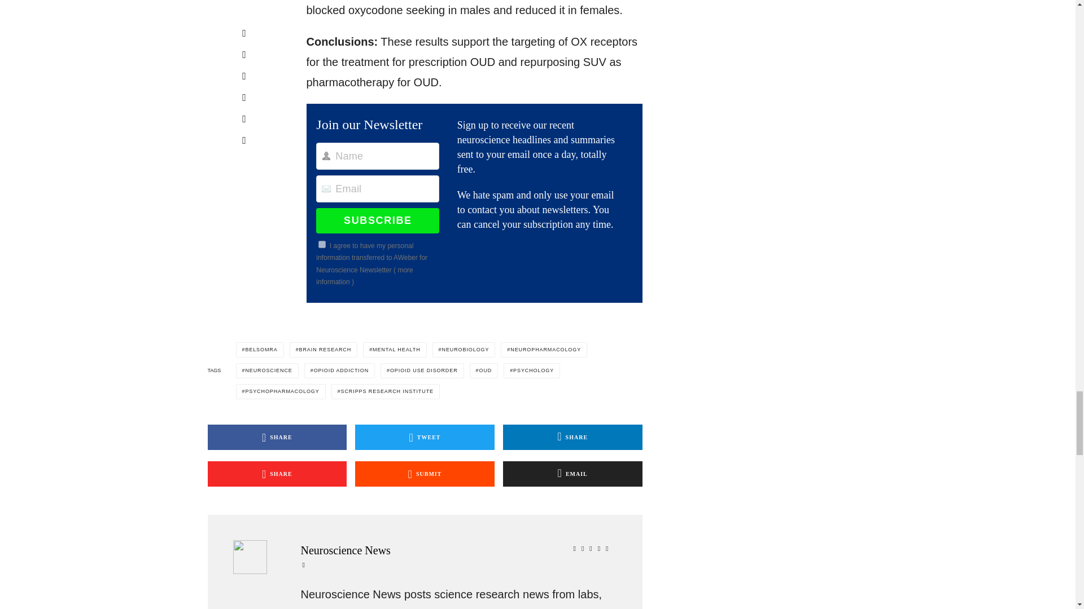 The height and width of the screenshot is (609, 1084). What do you see at coordinates (386, 391) in the screenshot?
I see `SCRIPPS RESEARCH INSTITUTE` at bounding box center [386, 391].